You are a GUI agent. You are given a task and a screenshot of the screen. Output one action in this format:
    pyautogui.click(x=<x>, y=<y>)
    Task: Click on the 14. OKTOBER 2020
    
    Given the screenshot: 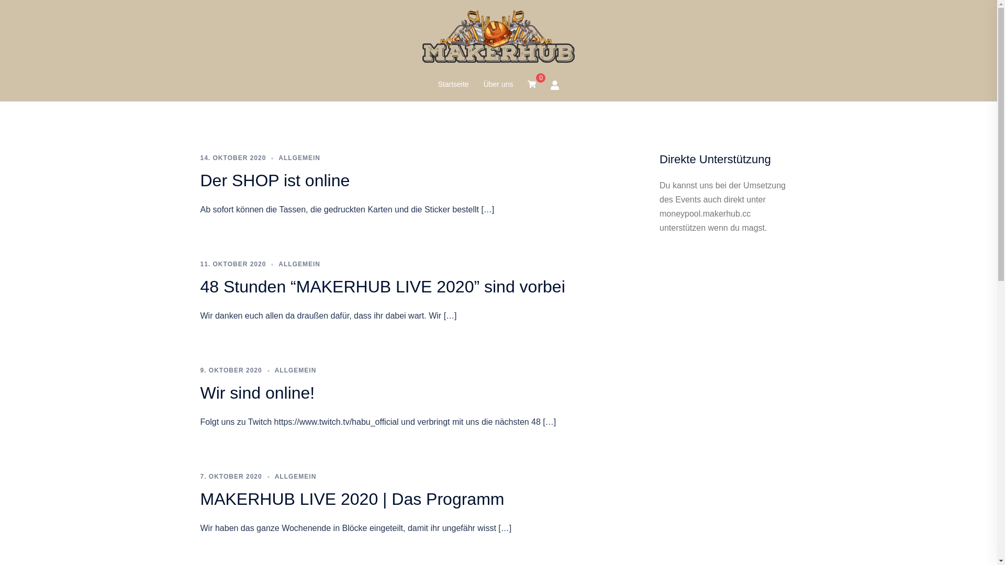 What is the action you would take?
    pyautogui.click(x=233, y=158)
    